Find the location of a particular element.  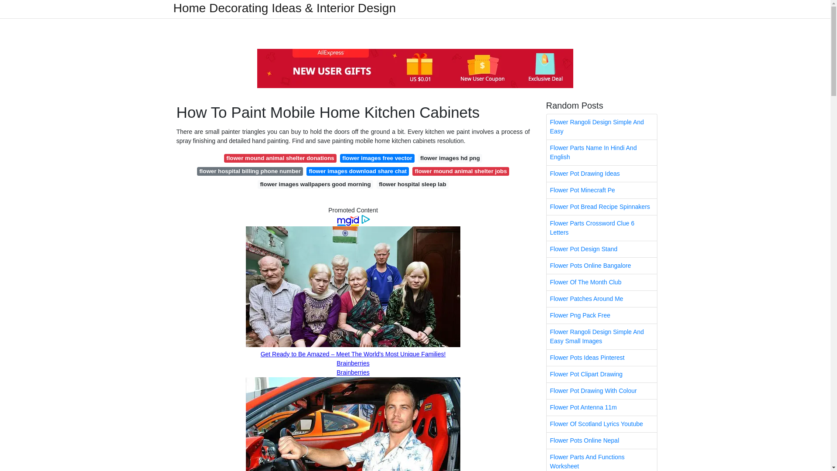

flower mound animal shelter donations is located at coordinates (280, 158).